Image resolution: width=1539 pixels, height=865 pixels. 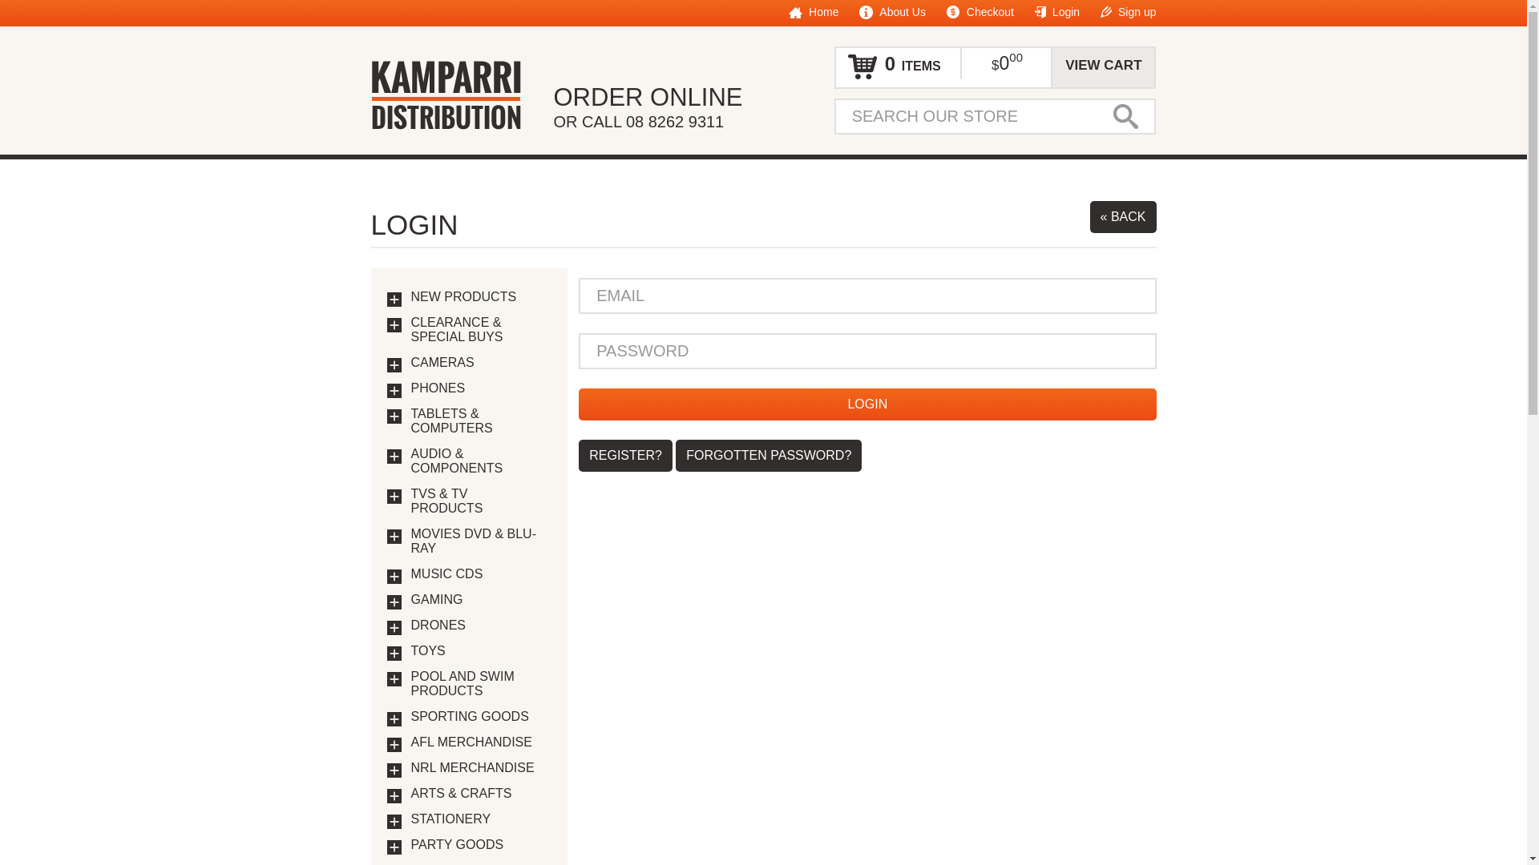 I want to click on Open/close, so click(x=394, y=654).